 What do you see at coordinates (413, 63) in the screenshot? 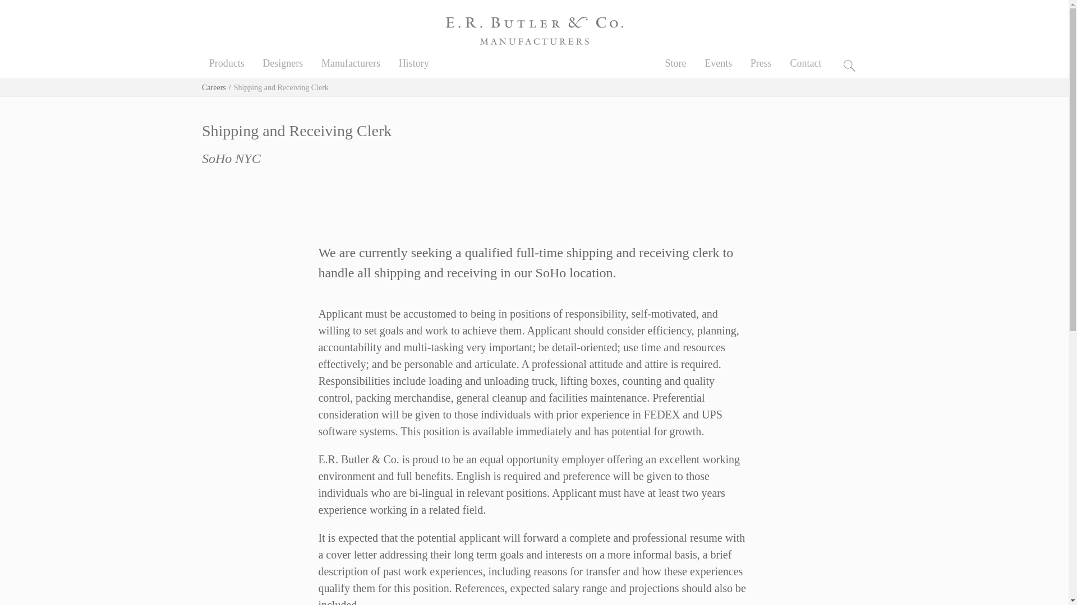
I see `History` at bounding box center [413, 63].